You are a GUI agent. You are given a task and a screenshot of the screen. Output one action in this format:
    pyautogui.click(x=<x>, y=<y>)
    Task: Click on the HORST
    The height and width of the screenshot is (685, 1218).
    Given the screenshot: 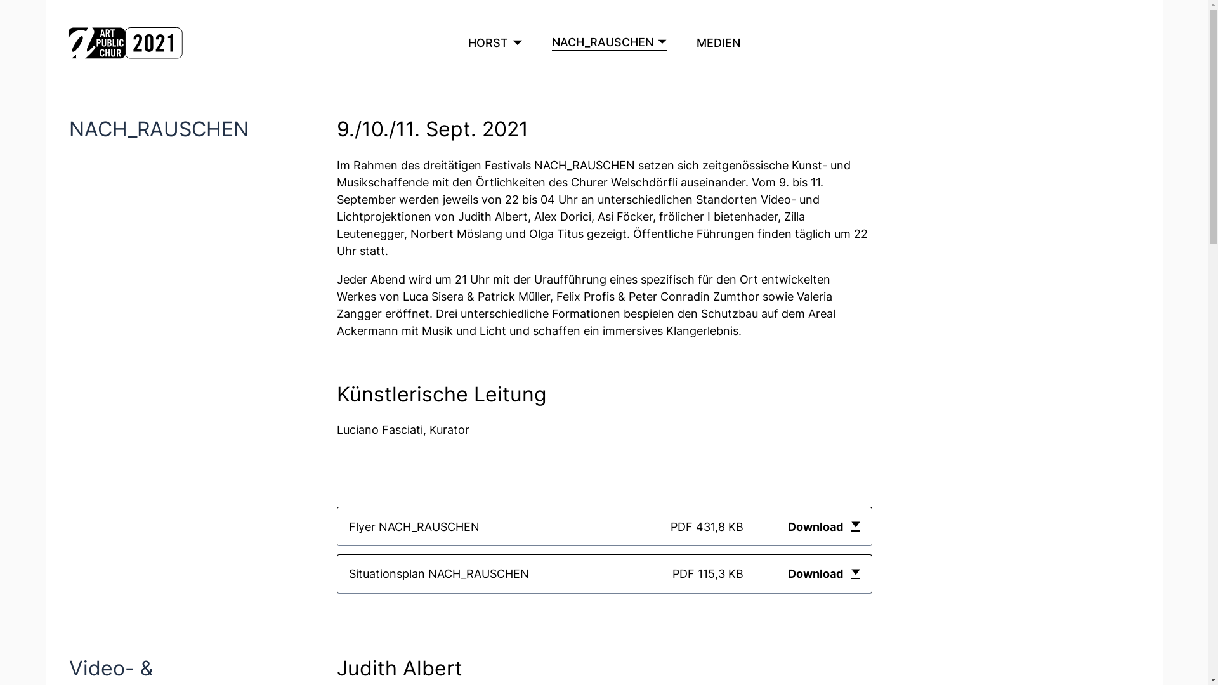 What is the action you would take?
    pyautogui.click(x=495, y=43)
    